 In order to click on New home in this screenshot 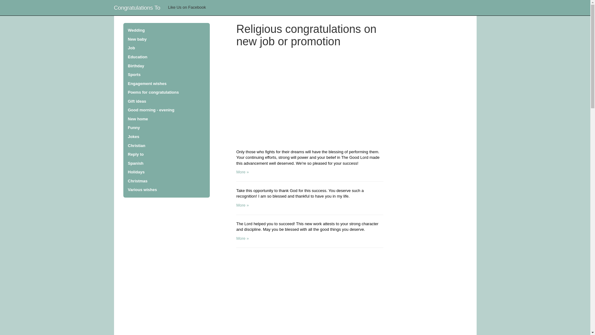, I will do `click(166, 119)`.